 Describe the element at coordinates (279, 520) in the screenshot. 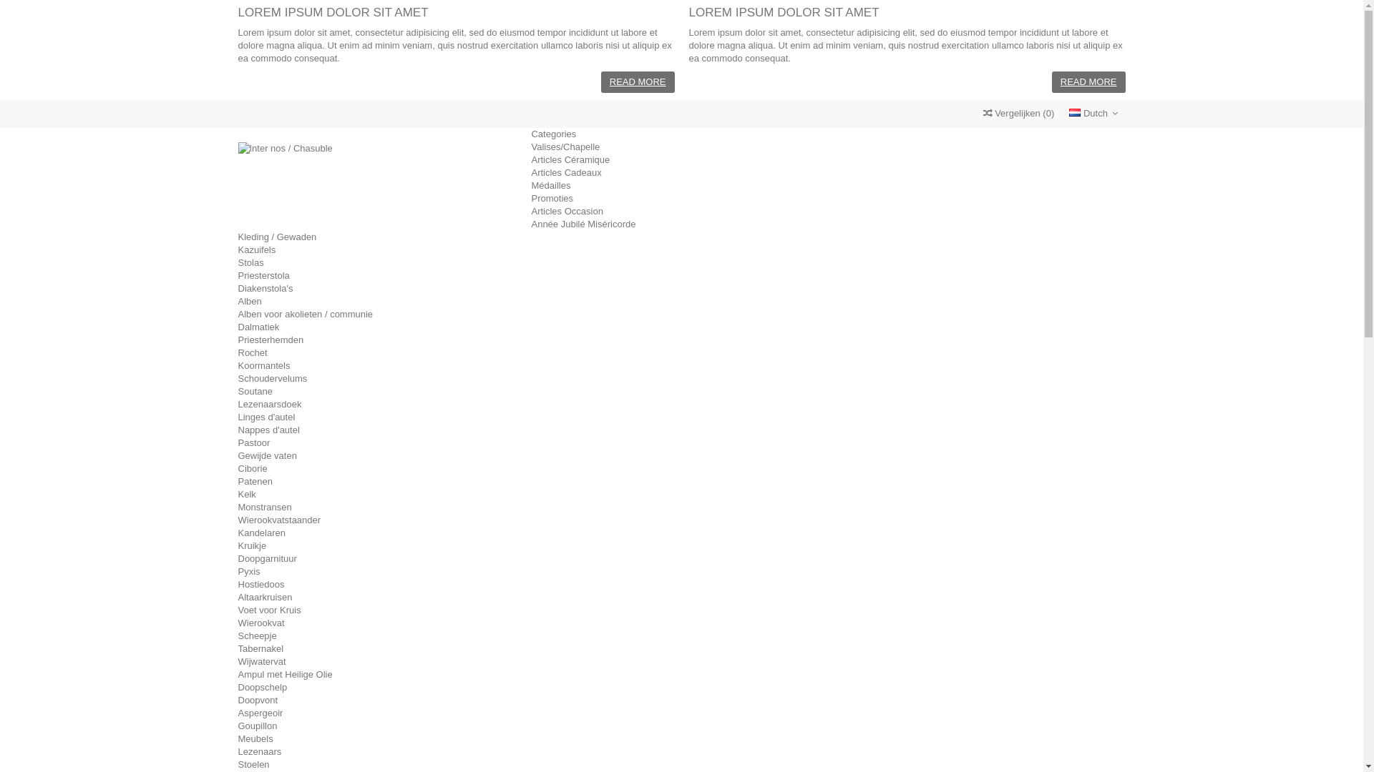

I see `Wierookvatstaander` at that location.